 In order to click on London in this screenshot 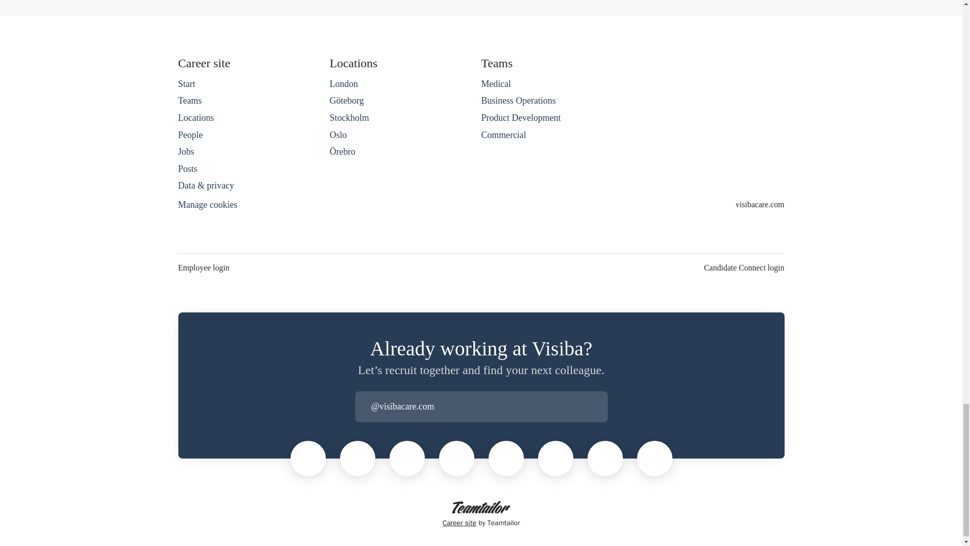, I will do `click(344, 84)`.